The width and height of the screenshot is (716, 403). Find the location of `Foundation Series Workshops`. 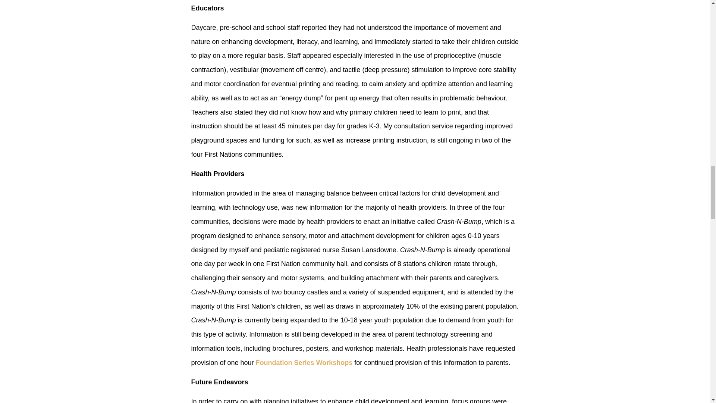

Foundation Series Workshops is located at coordinates (304, 363).